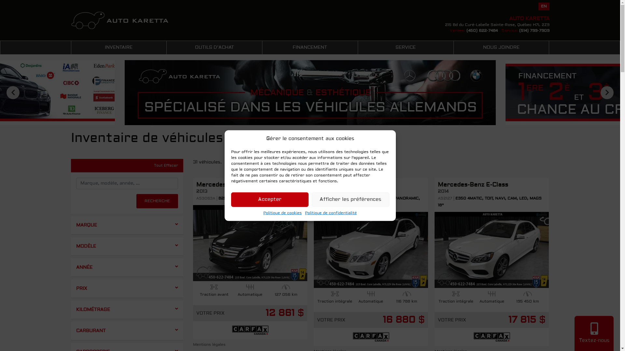  Describe the element at coordinates (456, 294) in the screenshot. I see `Traction` at that location.